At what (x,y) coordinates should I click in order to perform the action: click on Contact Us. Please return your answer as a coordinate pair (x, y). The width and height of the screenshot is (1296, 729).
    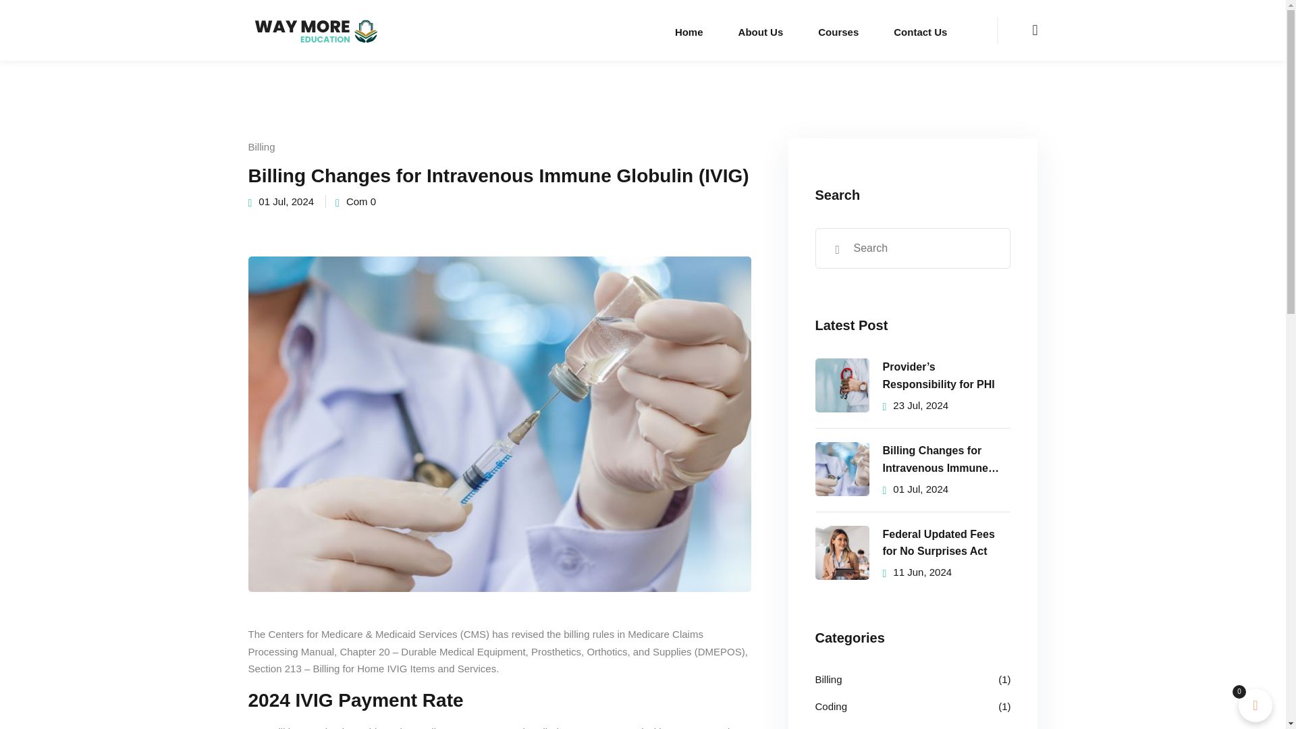
    Looking at the image, I should click on (919, 30).